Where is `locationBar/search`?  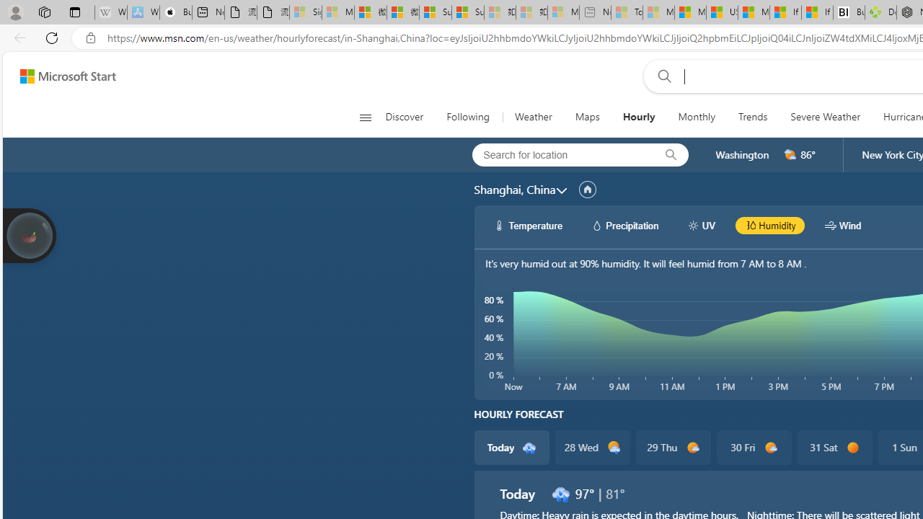 locationBar/search is located at coordinates (671, 155).